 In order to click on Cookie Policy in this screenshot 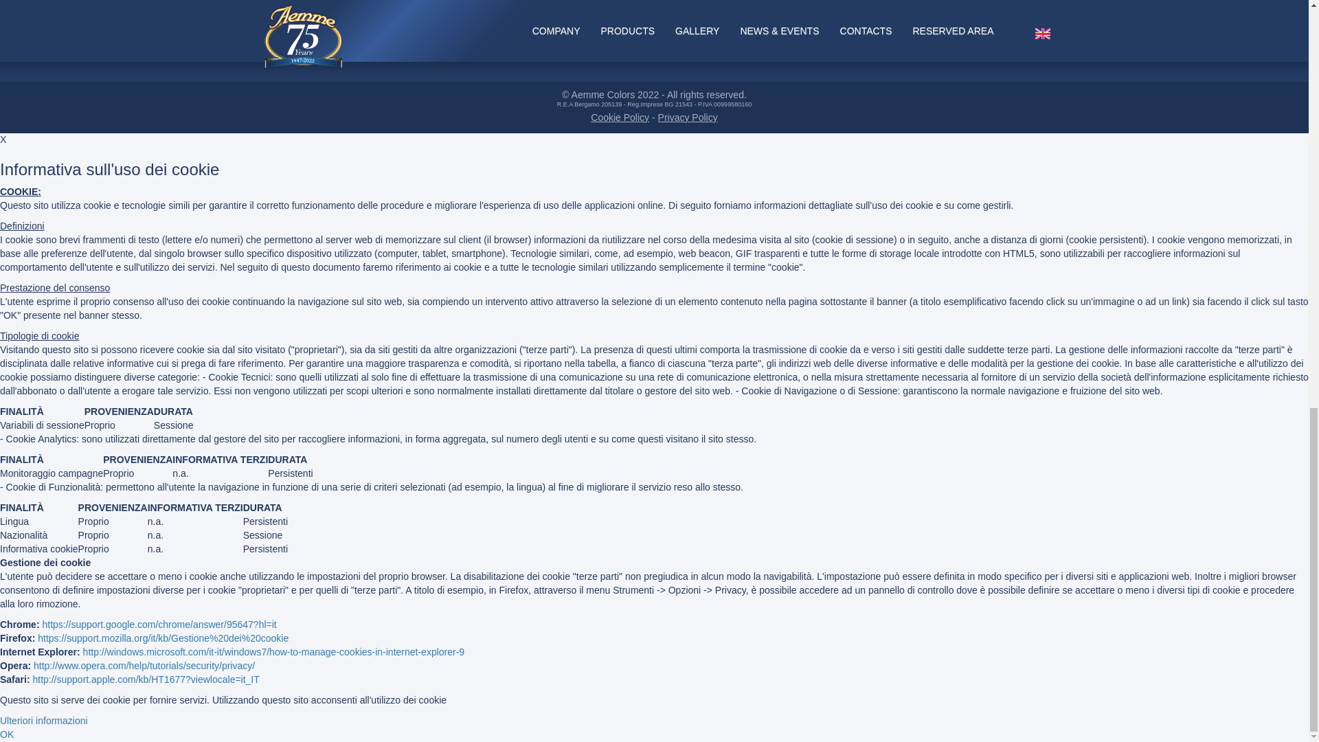, I will do `click(620, 117)`.